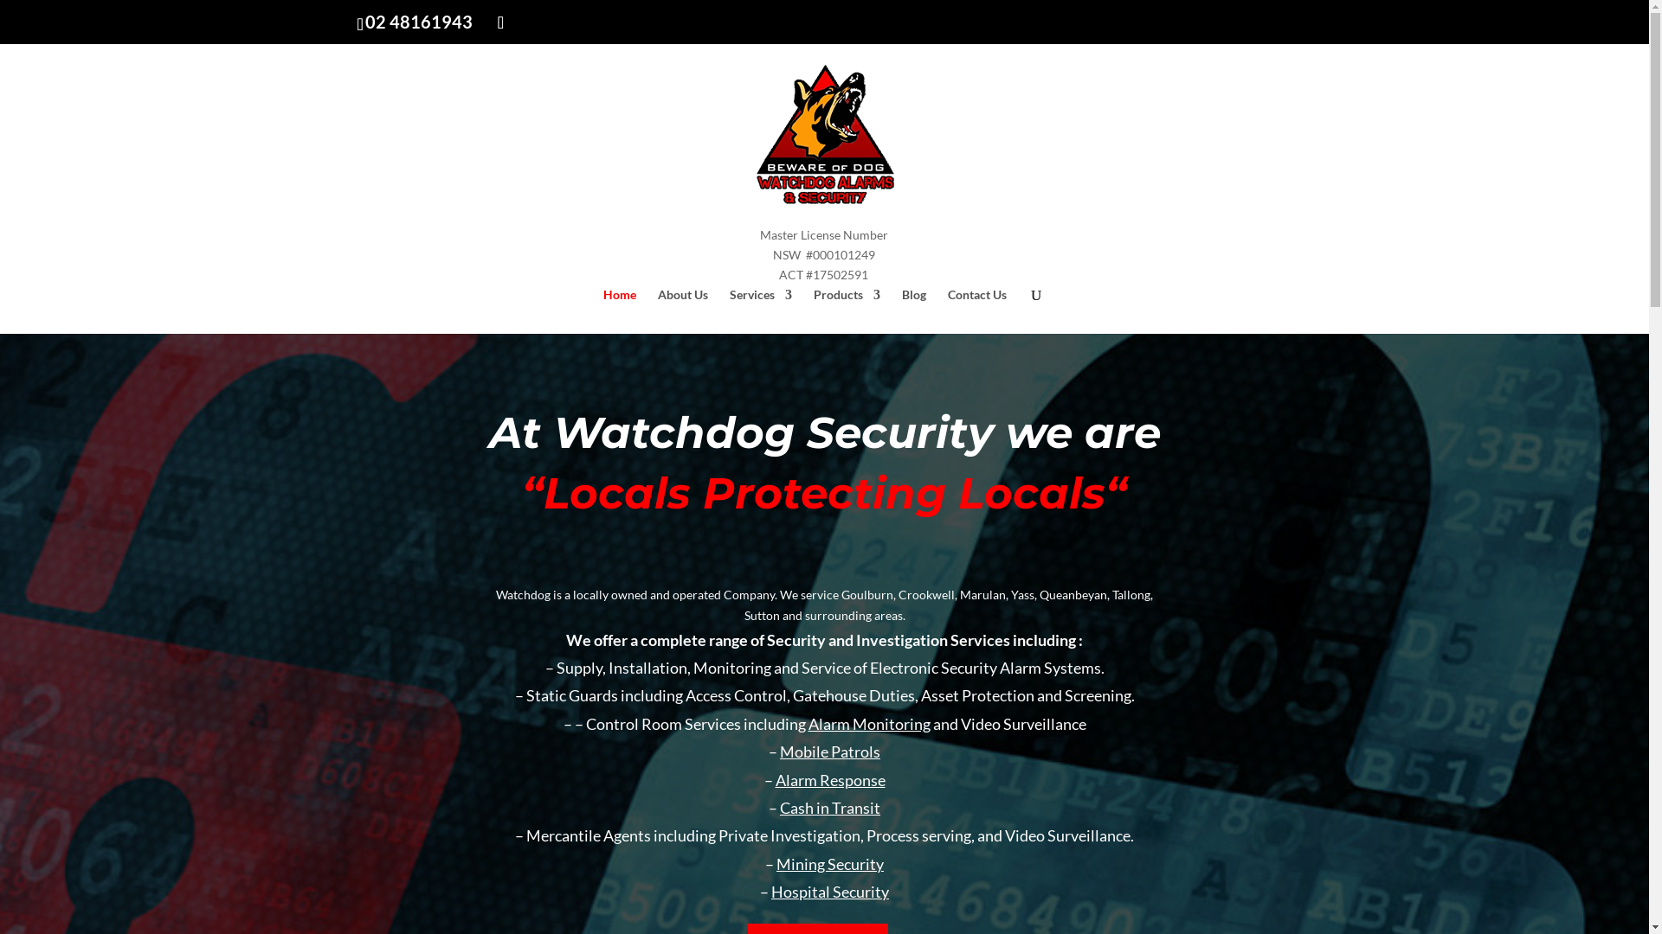 This screenshot has width=1662, height=934. I want to click on About Us, so click(683, 311).